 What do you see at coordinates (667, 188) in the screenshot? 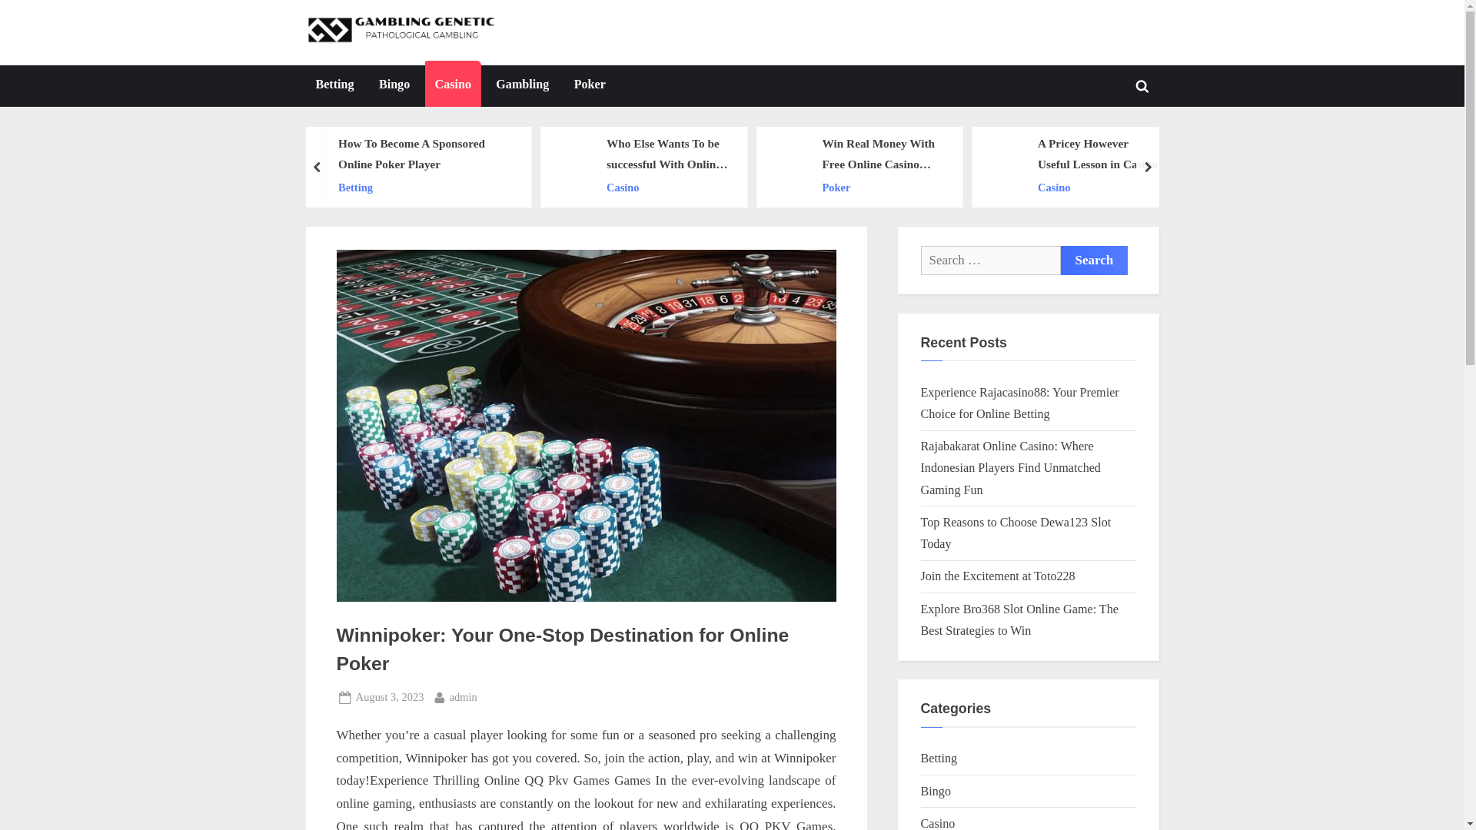
I see `Casino` at bounding box center [667, 188].